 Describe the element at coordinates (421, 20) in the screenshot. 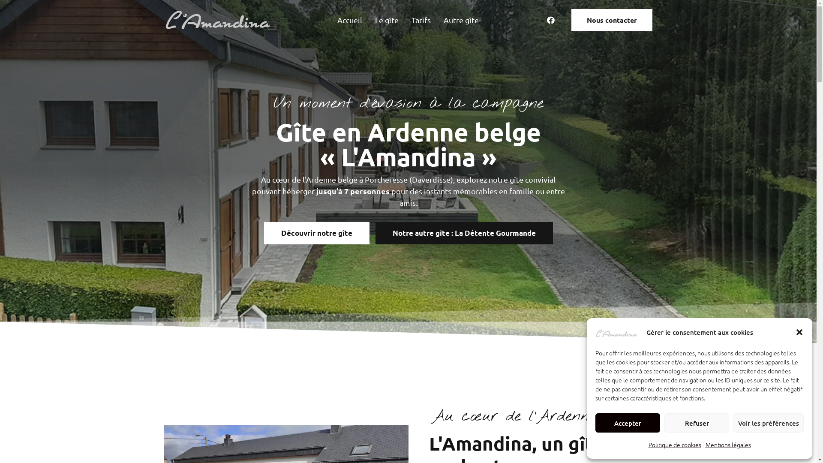

I see `Tarifs` at that location.